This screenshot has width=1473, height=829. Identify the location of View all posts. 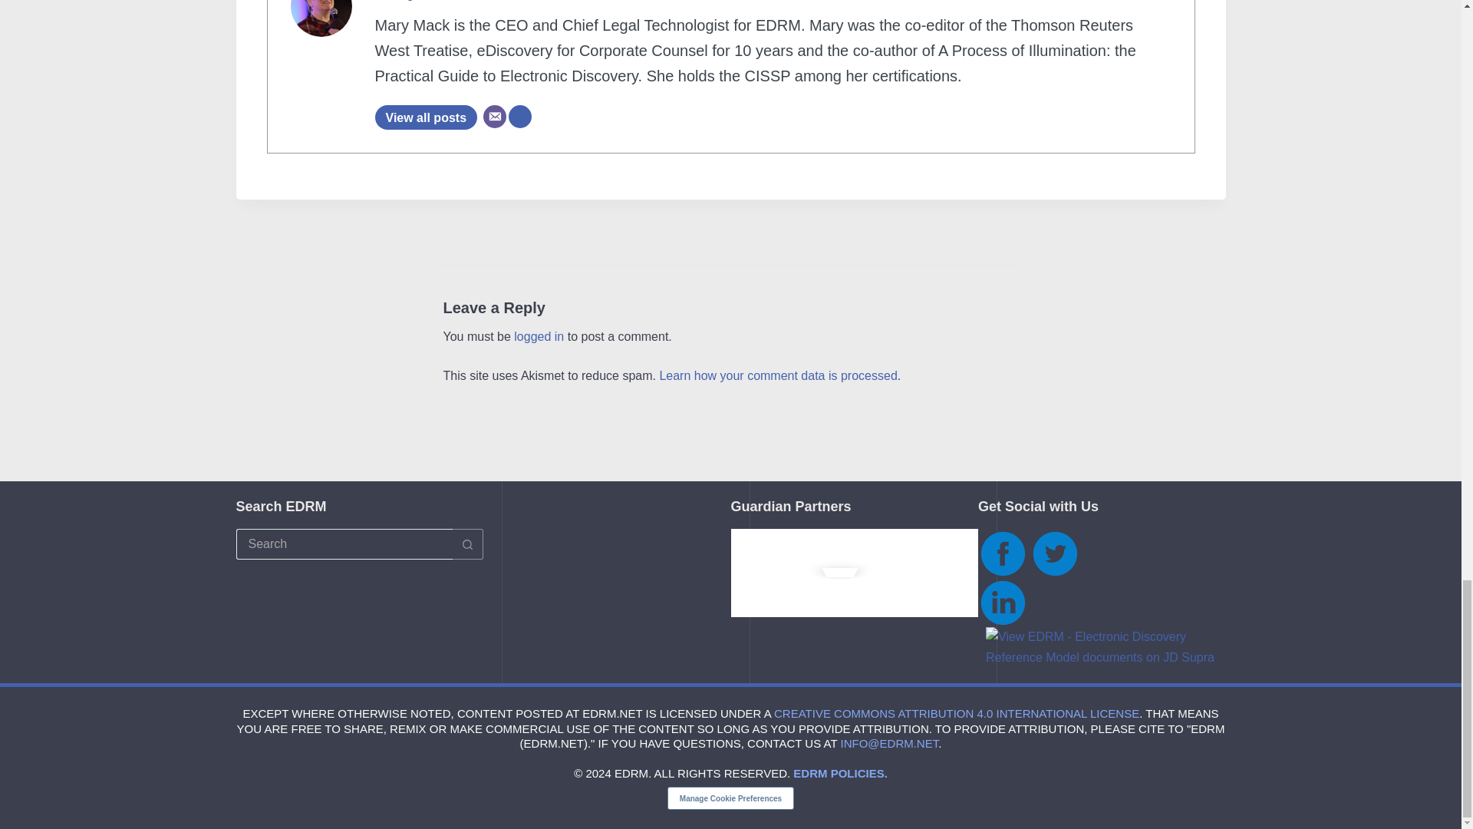
(425, 117).